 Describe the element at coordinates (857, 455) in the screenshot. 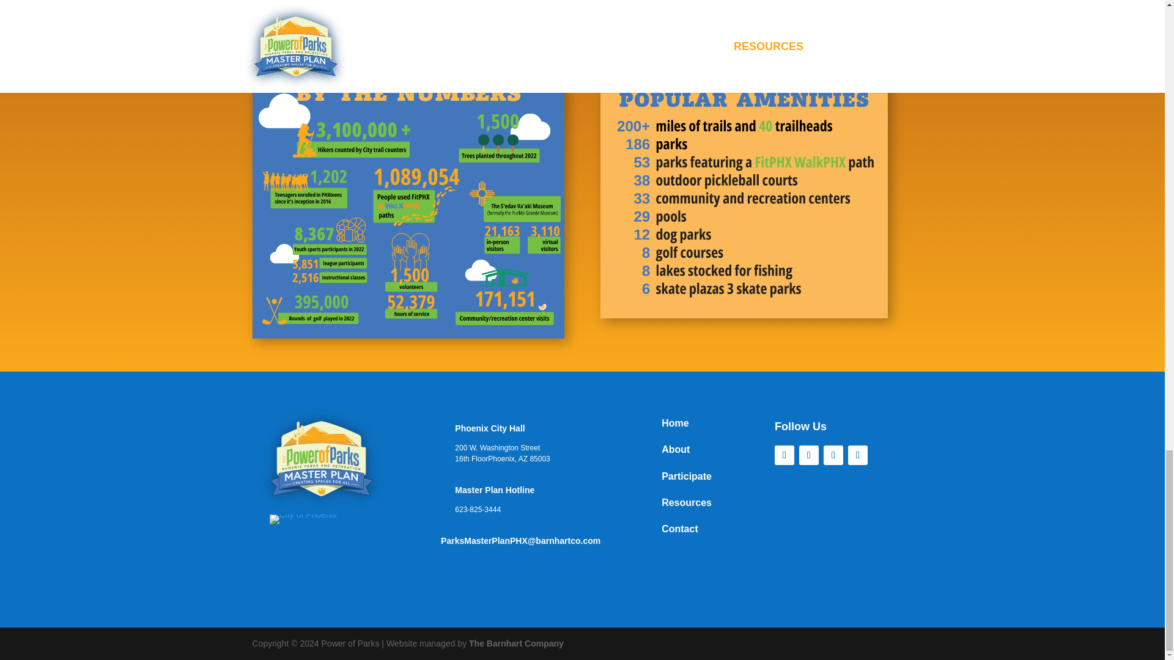

I see `Follow on Instagram` at that location.